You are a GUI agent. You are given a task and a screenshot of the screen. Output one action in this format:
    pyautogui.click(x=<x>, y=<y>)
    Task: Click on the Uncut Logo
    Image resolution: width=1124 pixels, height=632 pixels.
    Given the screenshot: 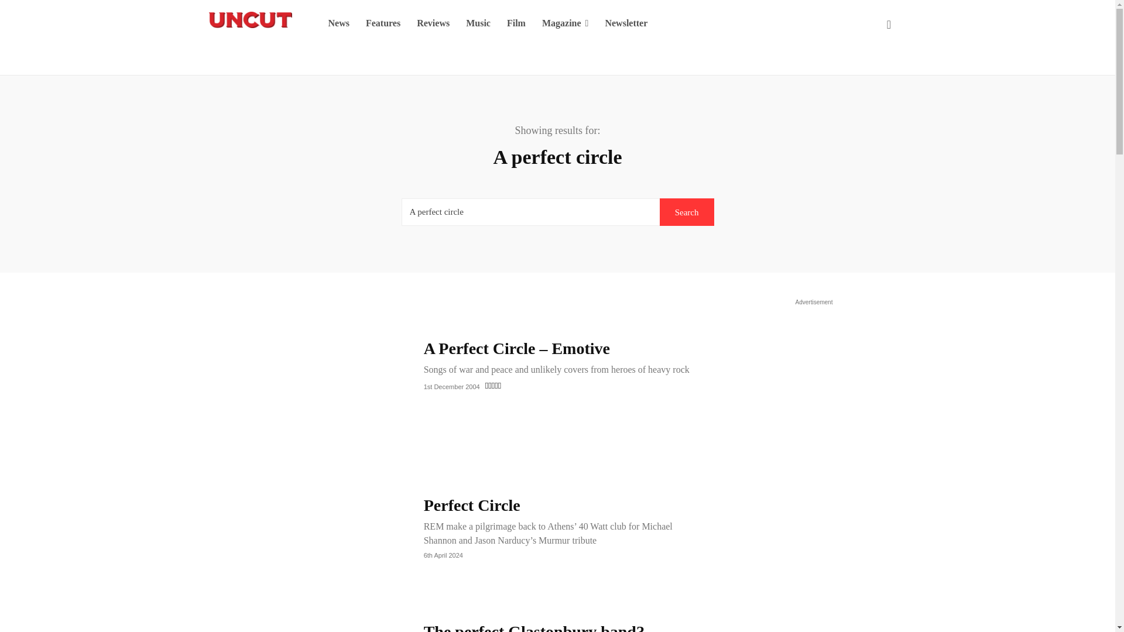 What is the action you would take?
    pyautogui.click(x=249, y=20)
    